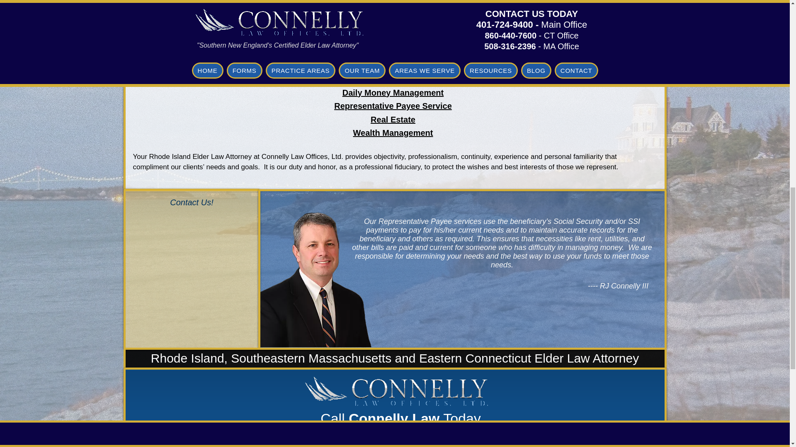 The height and width of the screenshot is (447, 796). I want to click on Real Estate, so click(393, 120).